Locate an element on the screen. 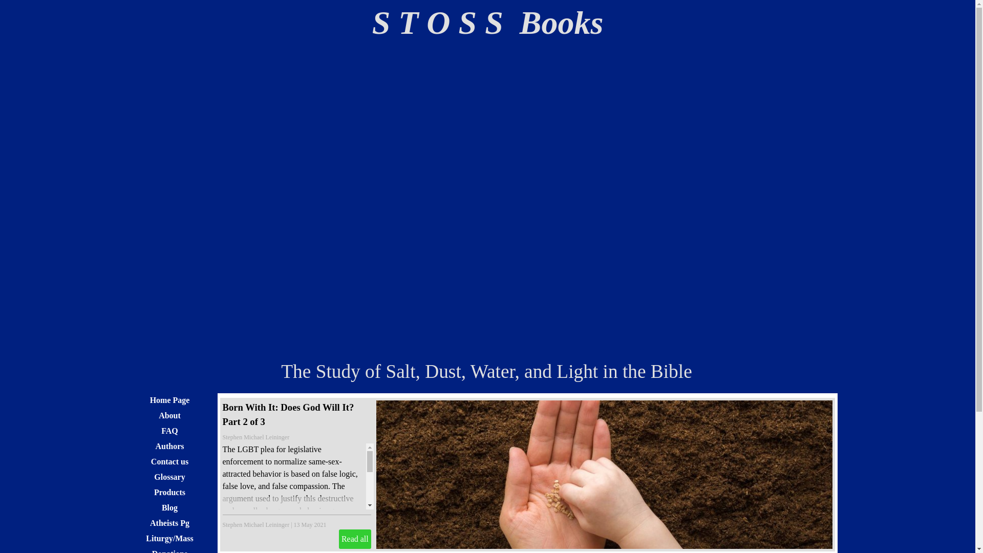  Home Page is located at coordinates (169, 399).